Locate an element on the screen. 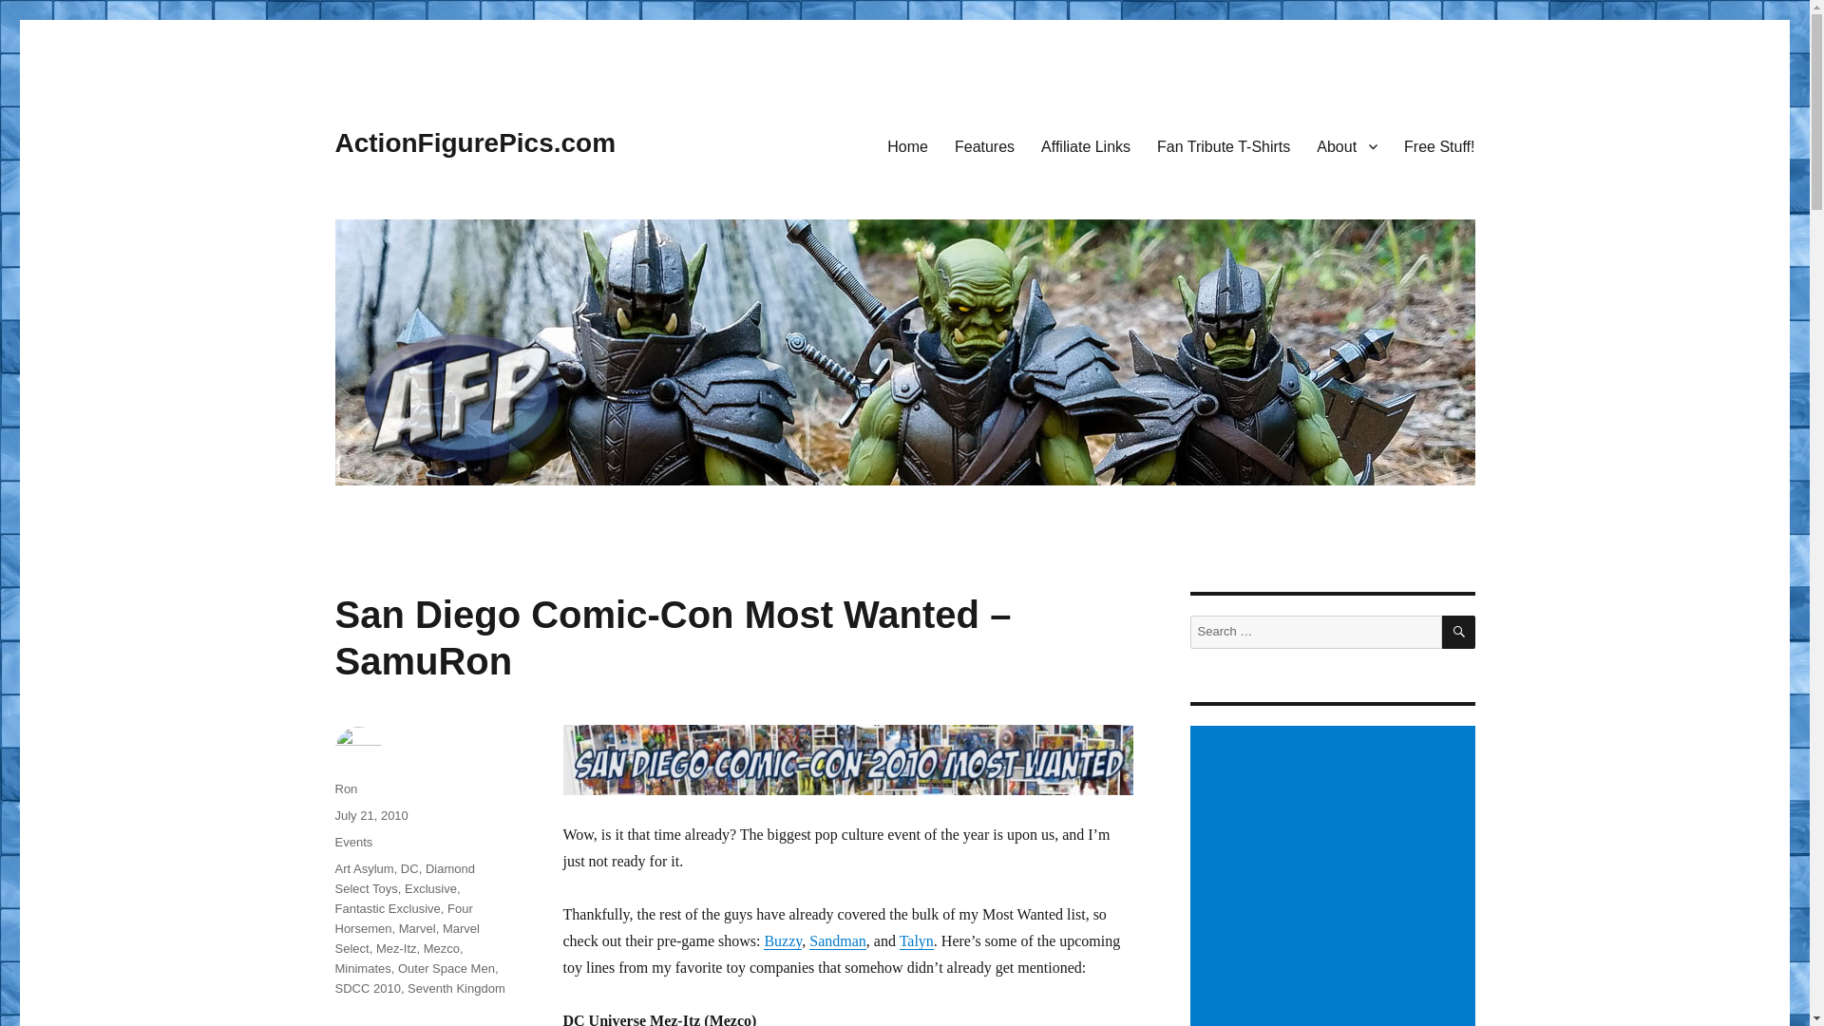 Image resolution: width=1824 pixels, height=1026 pixels. About is located at coordinates (1347, 145).